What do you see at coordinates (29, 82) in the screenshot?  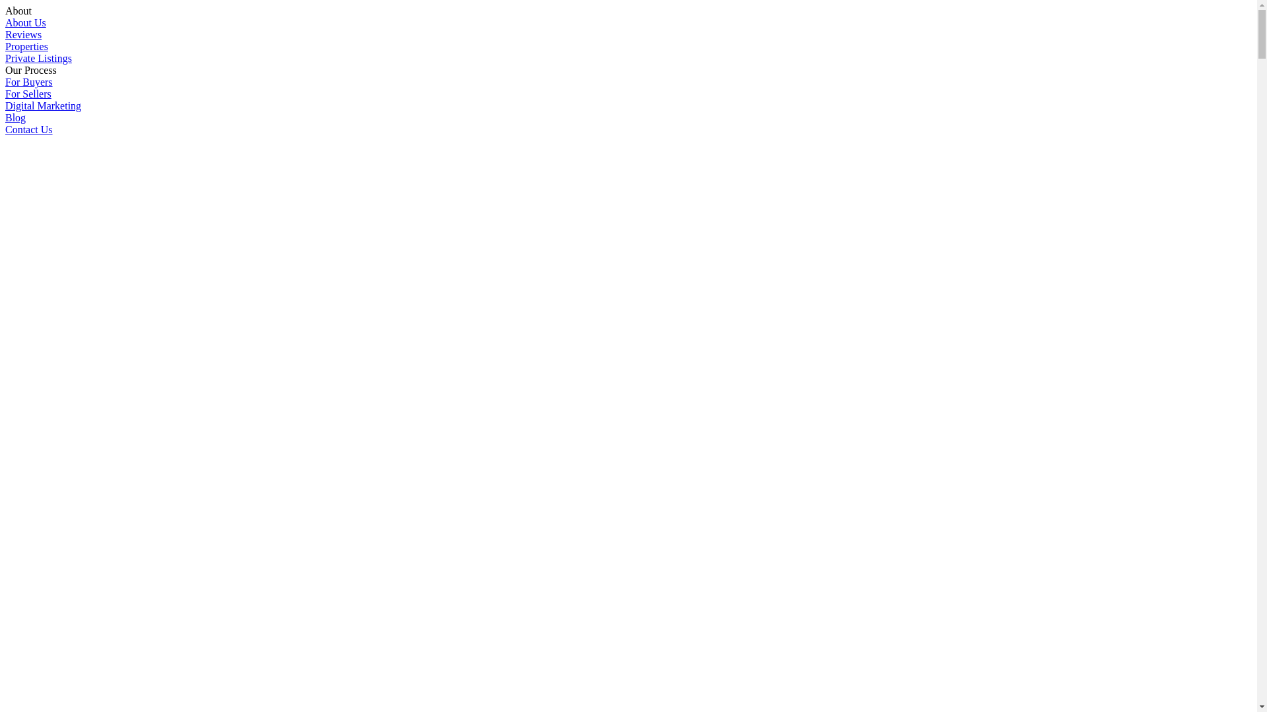 I see `For Buyers` at bounding box center [29, 82].